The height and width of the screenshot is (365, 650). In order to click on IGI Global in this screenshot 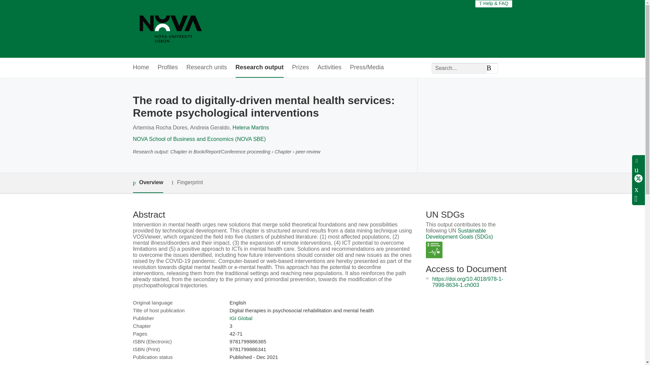, I will do `click(241, 318)`.